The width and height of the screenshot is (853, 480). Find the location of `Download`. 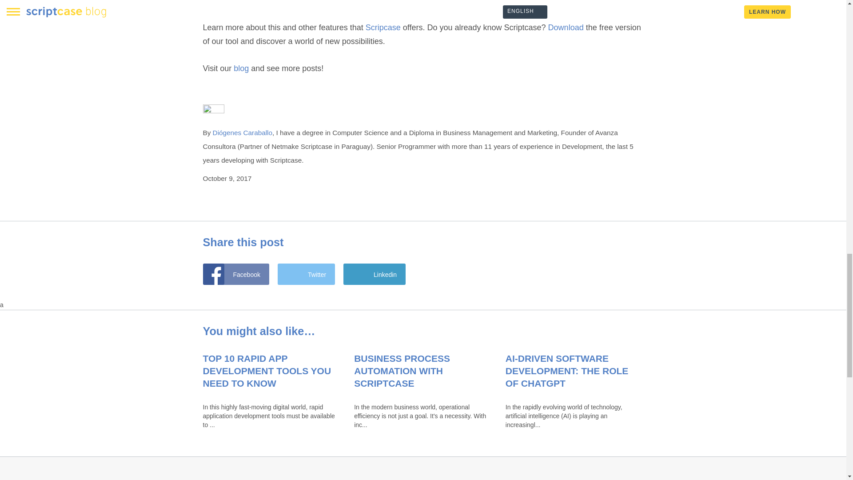

Download is located at coordinates (566, 28).